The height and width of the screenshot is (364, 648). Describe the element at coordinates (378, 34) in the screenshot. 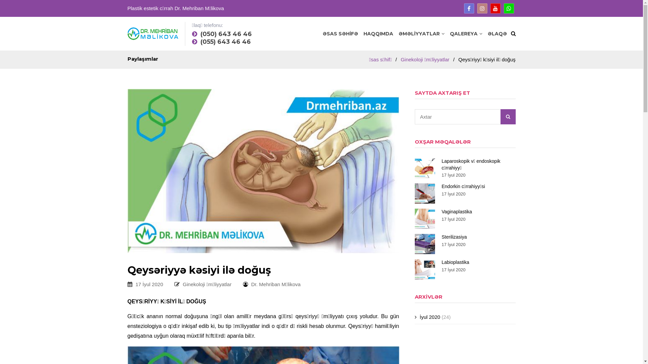

I see `HAQQIMDA` at that location.